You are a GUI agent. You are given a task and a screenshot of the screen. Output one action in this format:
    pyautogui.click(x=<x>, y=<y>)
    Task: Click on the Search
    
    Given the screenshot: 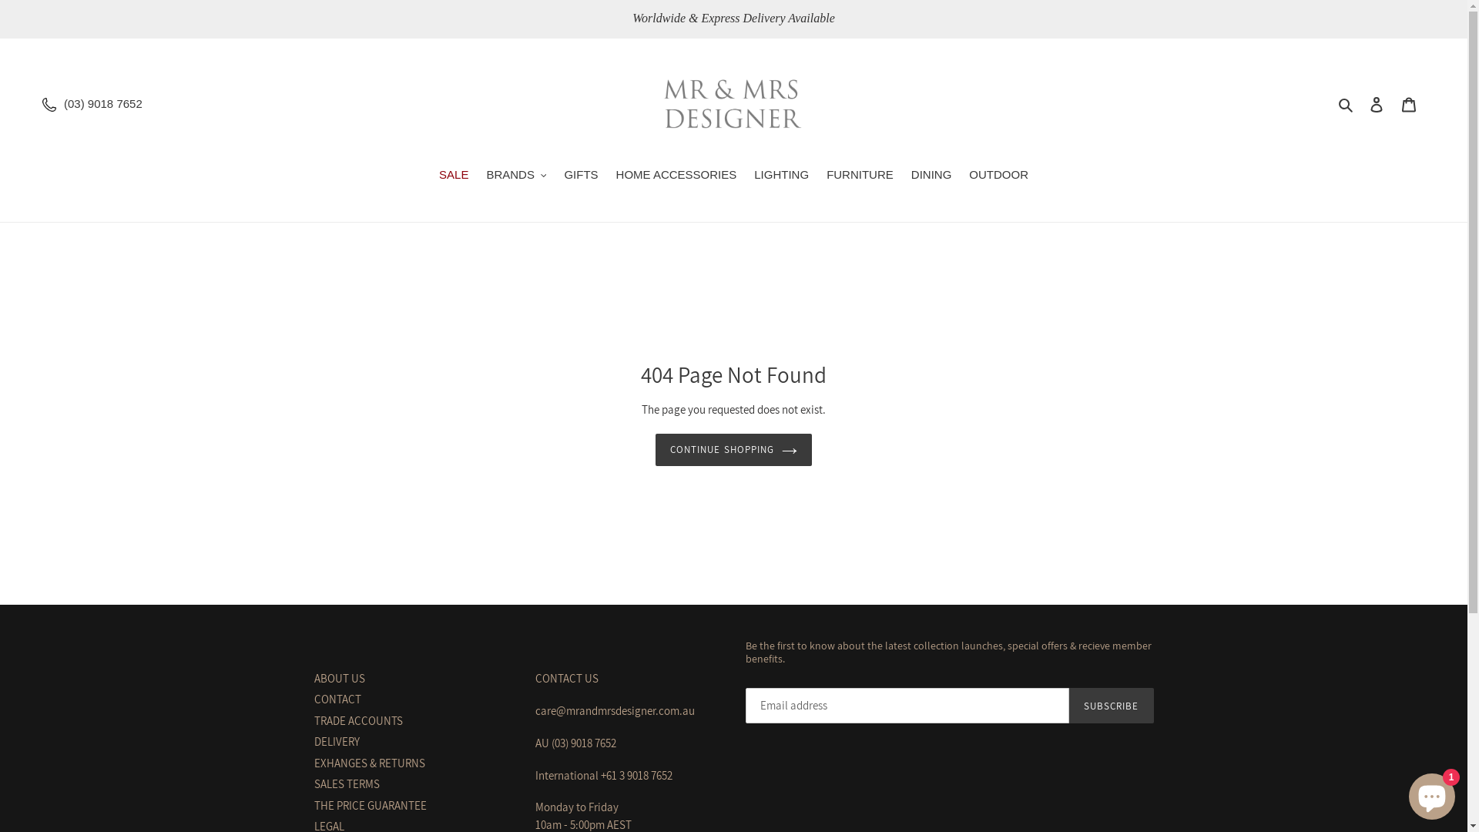 What is the action you would take?
    pyautogui.click(x=1347, y=105)
    